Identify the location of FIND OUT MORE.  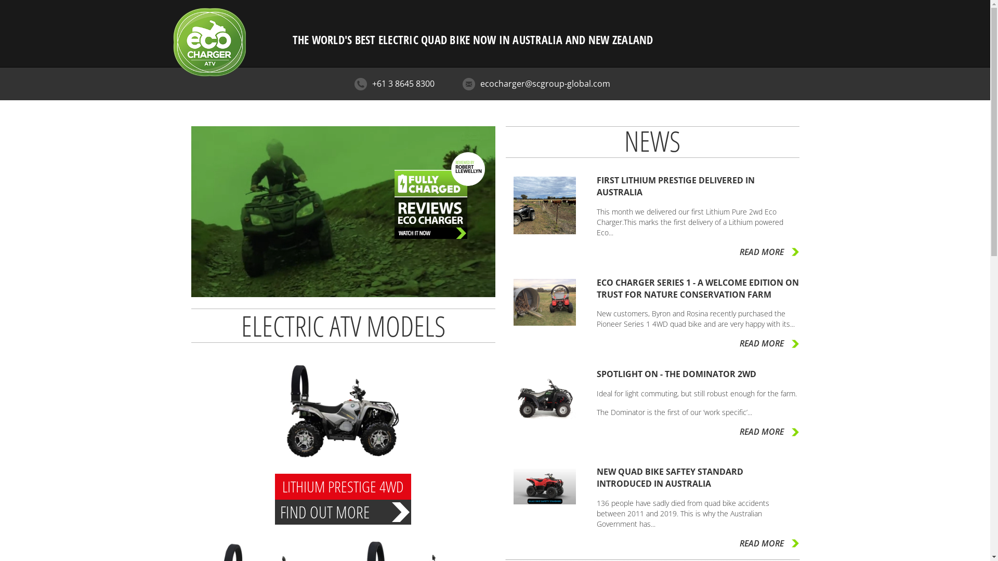
(343, 515).